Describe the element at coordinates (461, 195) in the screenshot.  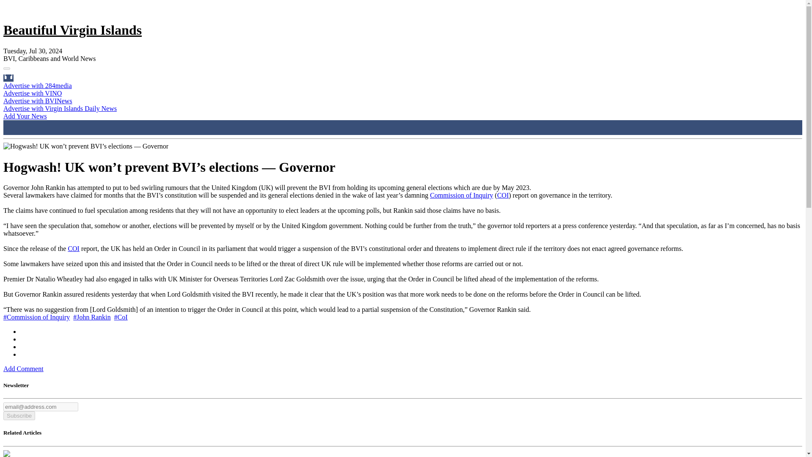
I see `Commission of Inquiry` at that location.